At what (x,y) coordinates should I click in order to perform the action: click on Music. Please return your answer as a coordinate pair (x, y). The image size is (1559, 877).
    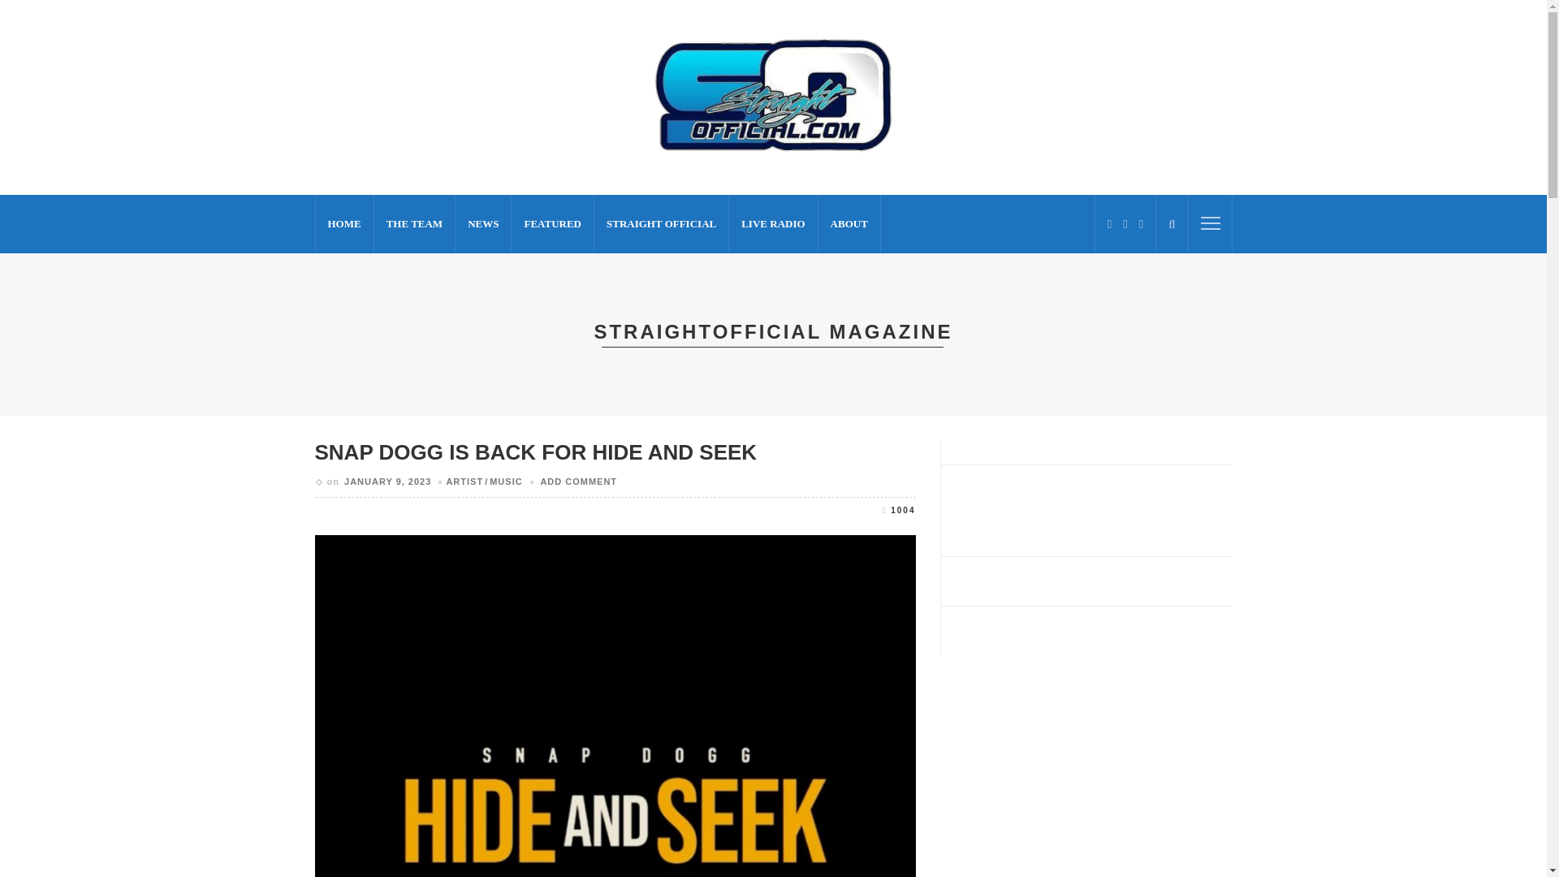
    Looking at the image, I should click on (503, 482).